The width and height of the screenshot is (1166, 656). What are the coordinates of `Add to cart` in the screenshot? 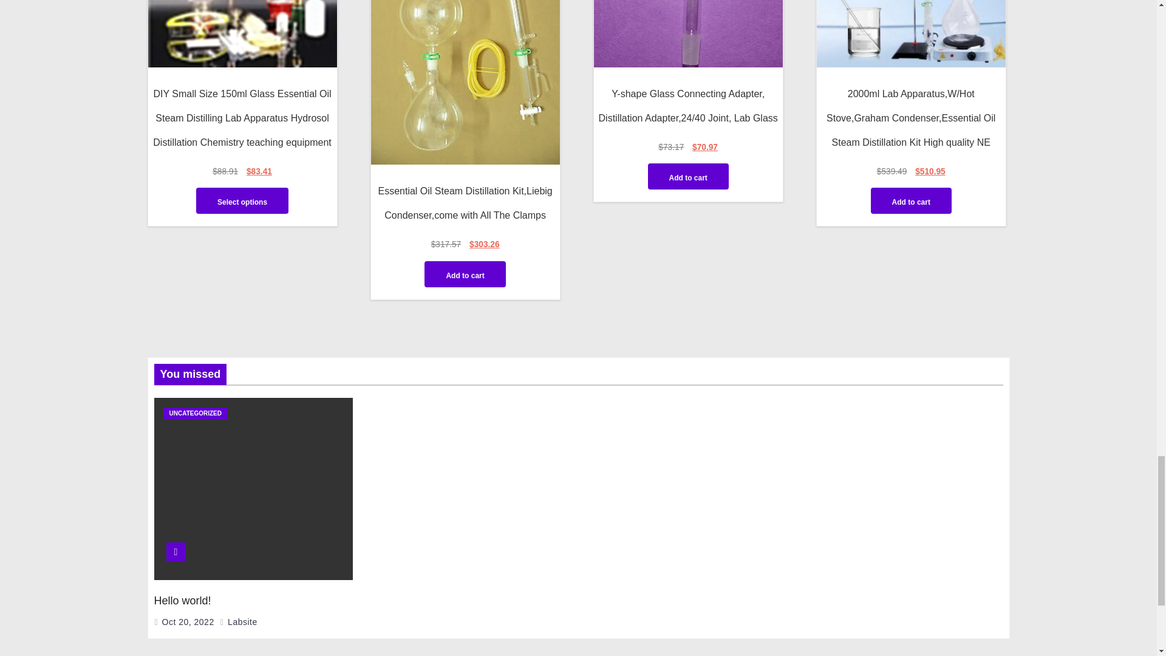 It's located at (464, 274).